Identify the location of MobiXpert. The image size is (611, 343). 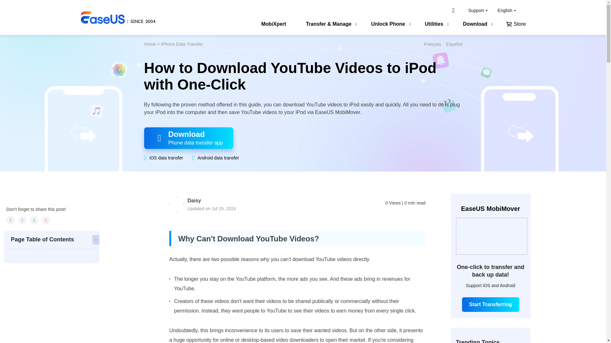
(274, 25).